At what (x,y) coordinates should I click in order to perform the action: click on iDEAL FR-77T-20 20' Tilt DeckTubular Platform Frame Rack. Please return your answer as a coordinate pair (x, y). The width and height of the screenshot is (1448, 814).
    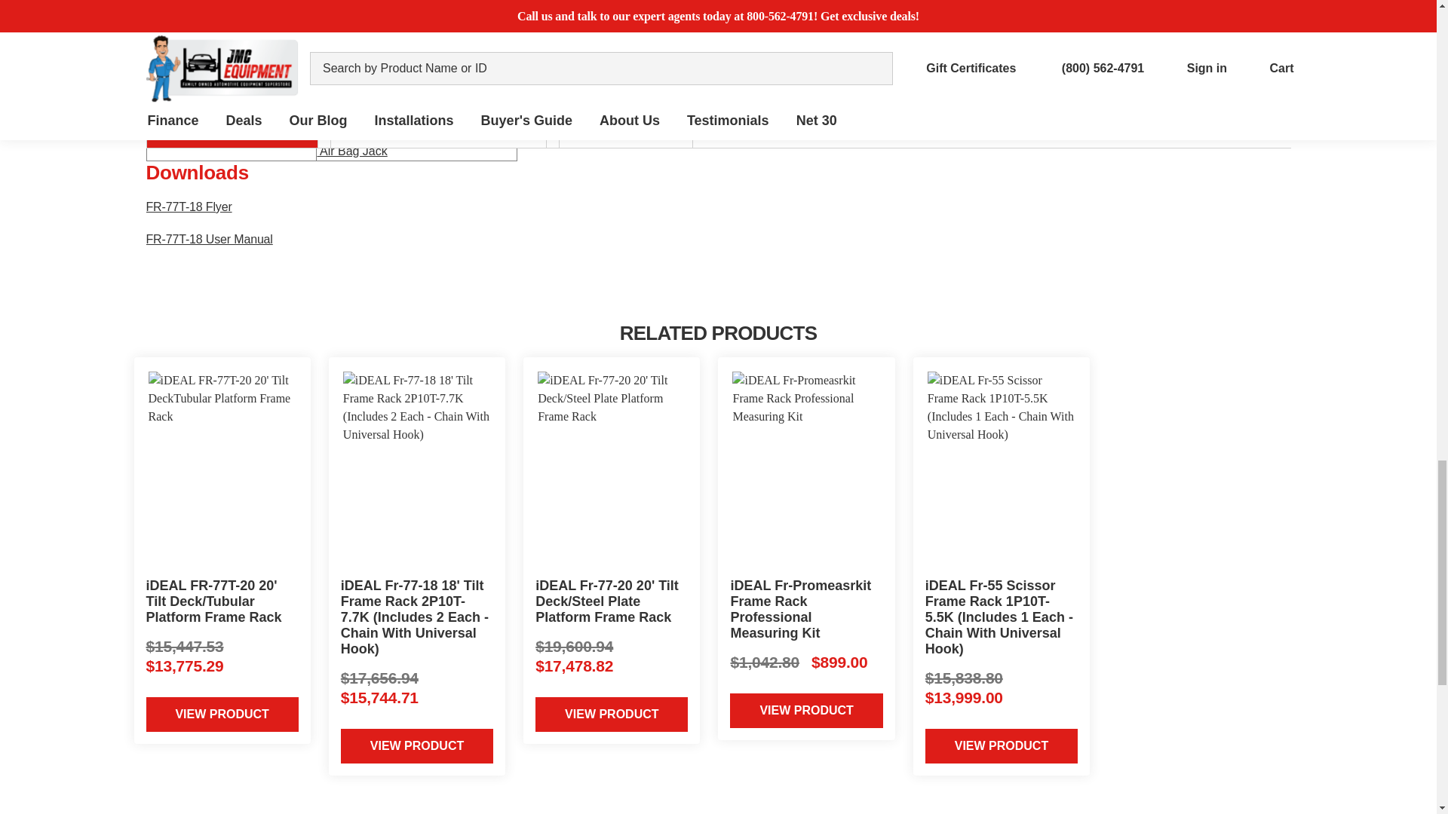
    Looking at the image, I should click on (221, 469).